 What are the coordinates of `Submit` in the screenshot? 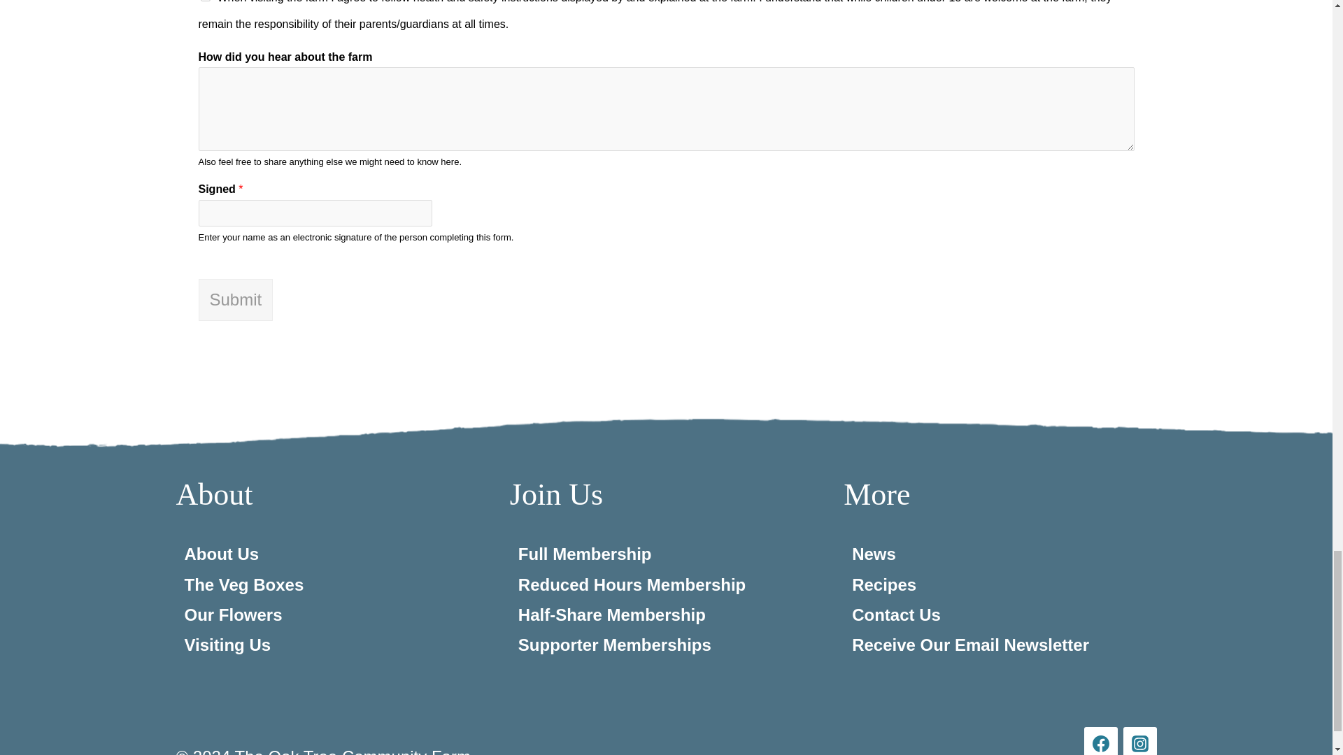 It's located at (236, 299).